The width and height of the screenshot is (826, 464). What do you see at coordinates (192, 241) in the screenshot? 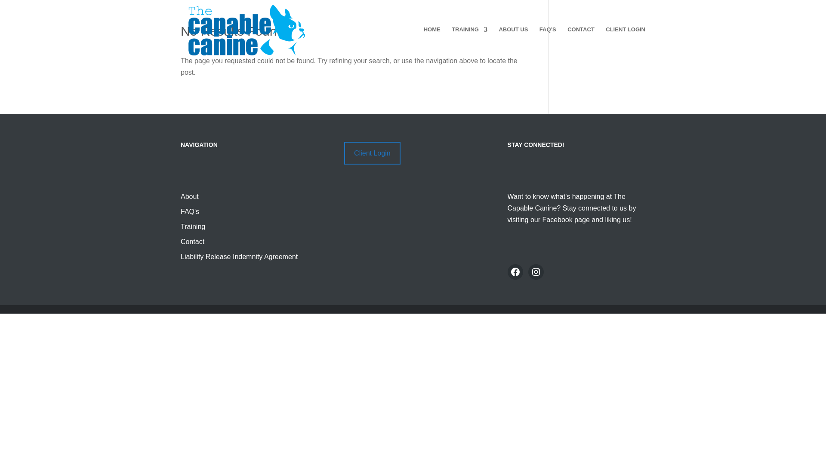
I see `Contact` at bounding box center [192, 241].